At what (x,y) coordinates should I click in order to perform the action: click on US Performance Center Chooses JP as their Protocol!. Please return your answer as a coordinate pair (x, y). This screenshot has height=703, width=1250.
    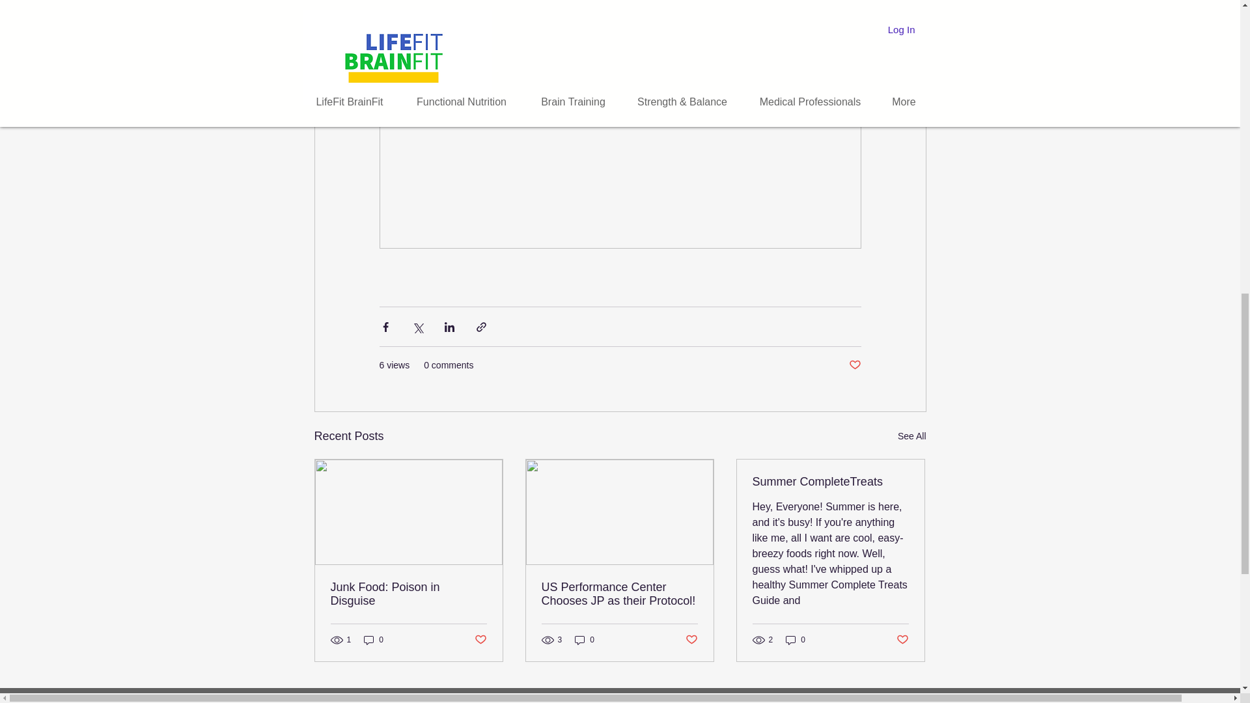
    Looking at the image, I should click on (619, 594).